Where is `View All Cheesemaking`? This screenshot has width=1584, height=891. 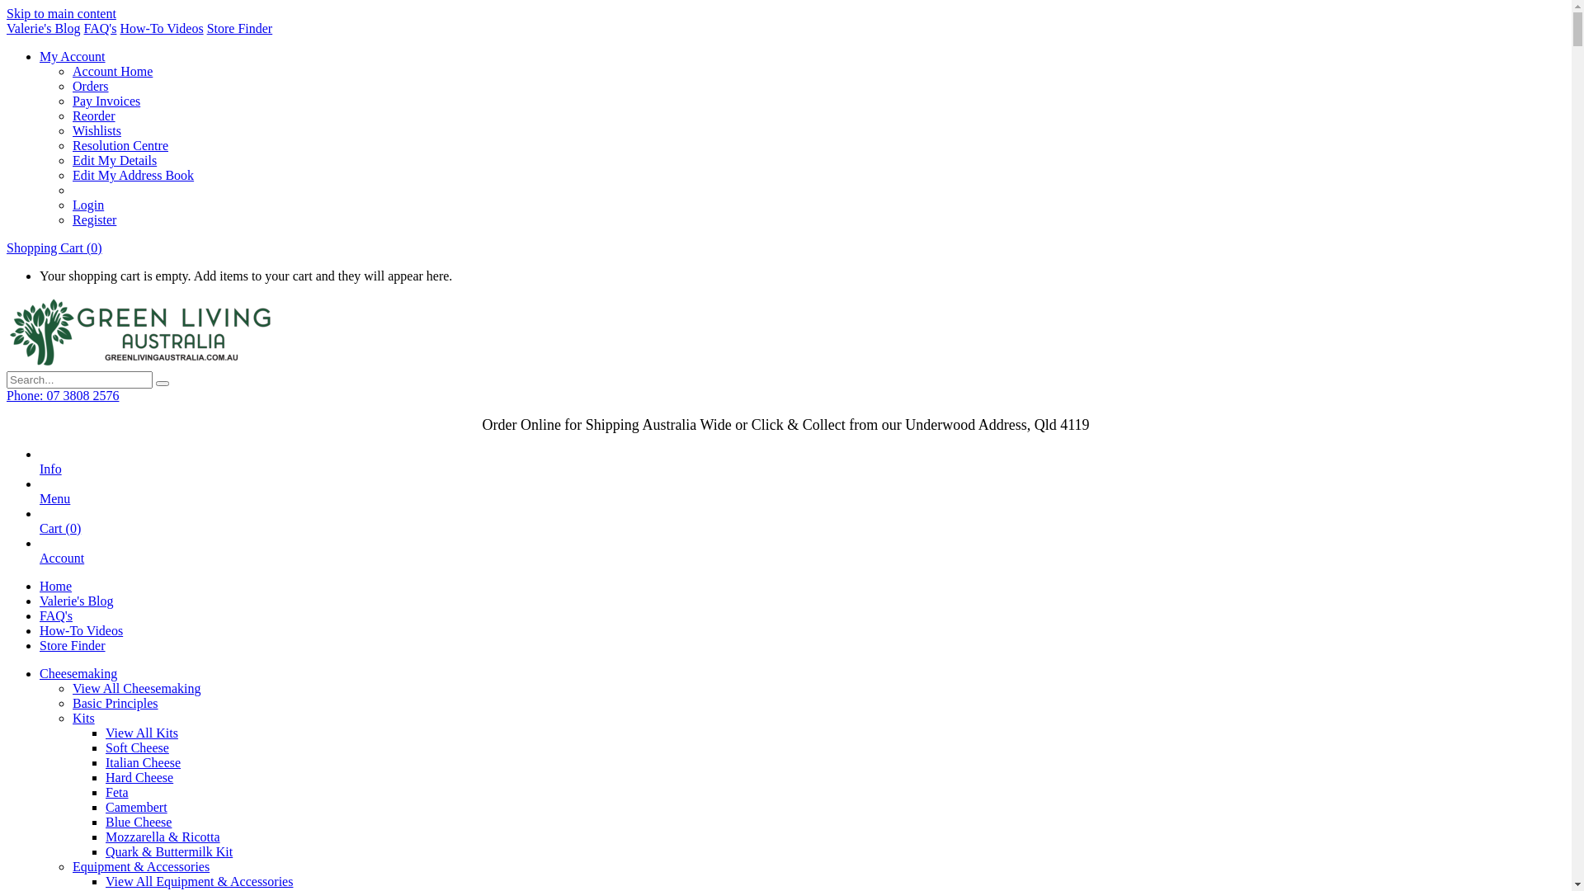 View All Cheesemaking is located at coordinates (137, 688).